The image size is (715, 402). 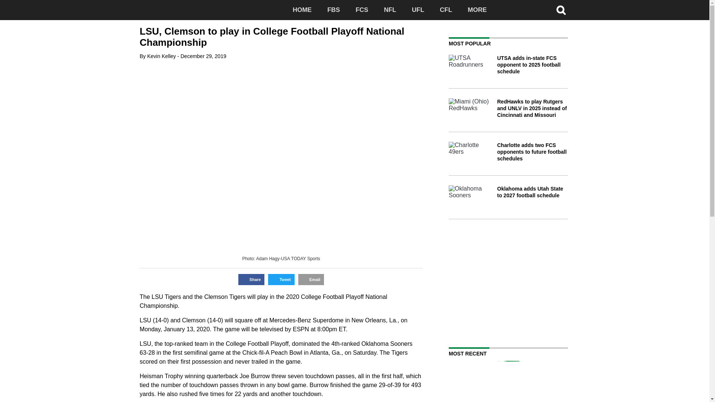 I want to click on FBS, so click(x=334, y=10).